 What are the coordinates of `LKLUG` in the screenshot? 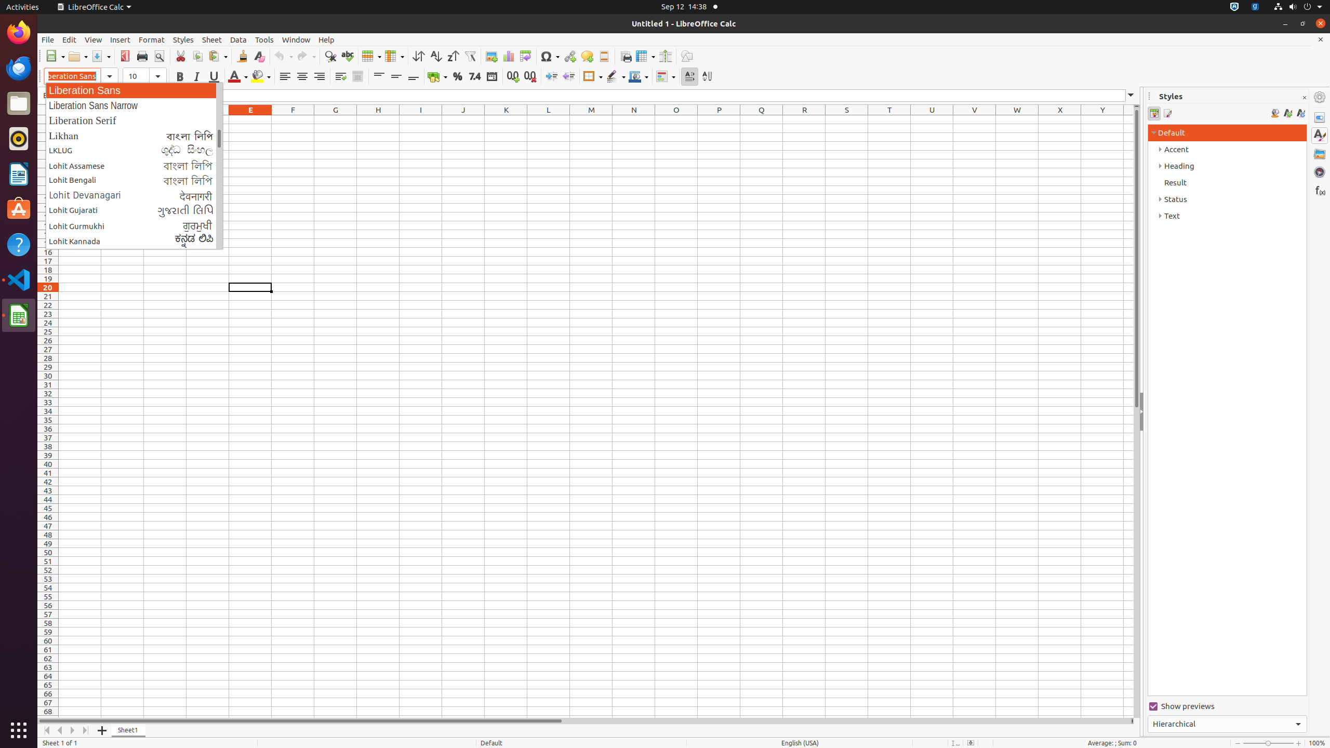 It's located at (134, 151).